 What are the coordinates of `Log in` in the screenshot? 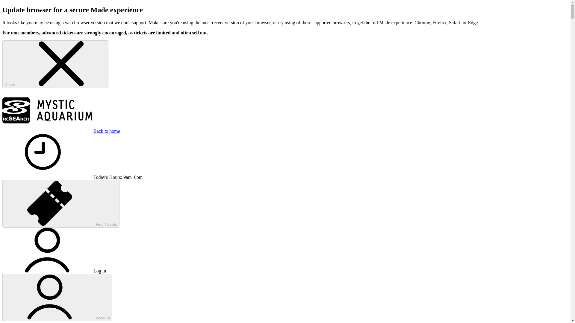 It's located at (54, 271).